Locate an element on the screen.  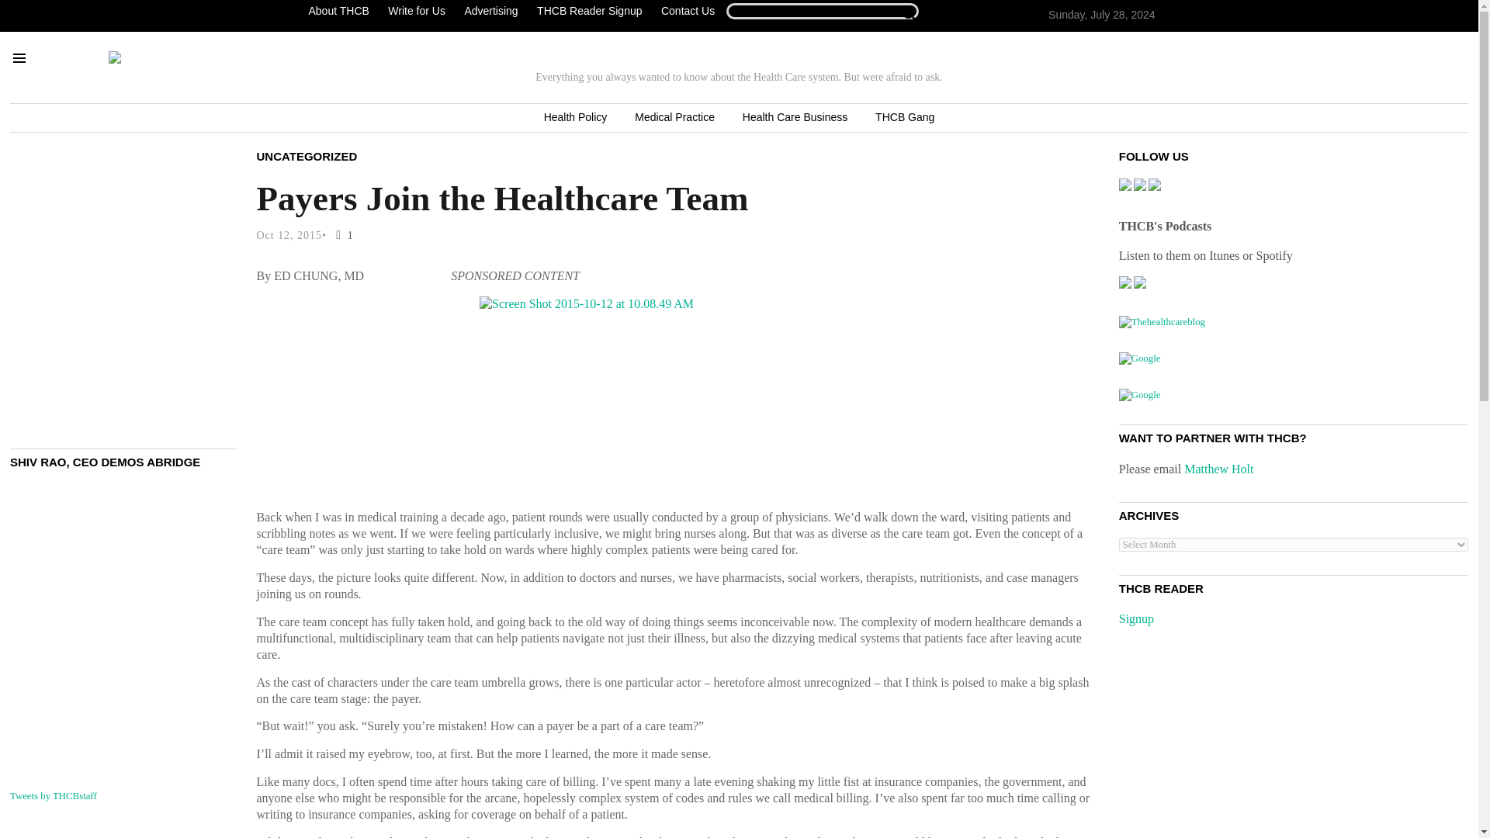
Medical Practice is located at coordinates (674, 118).